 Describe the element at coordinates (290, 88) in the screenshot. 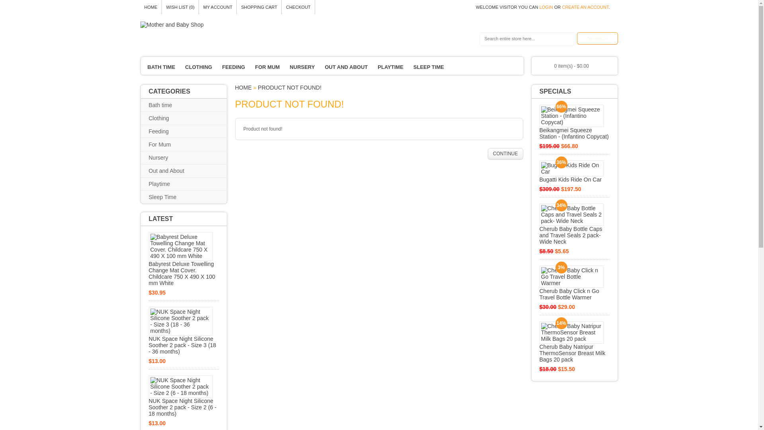

I see `PRODUCT NOT FOUND!` at that location.